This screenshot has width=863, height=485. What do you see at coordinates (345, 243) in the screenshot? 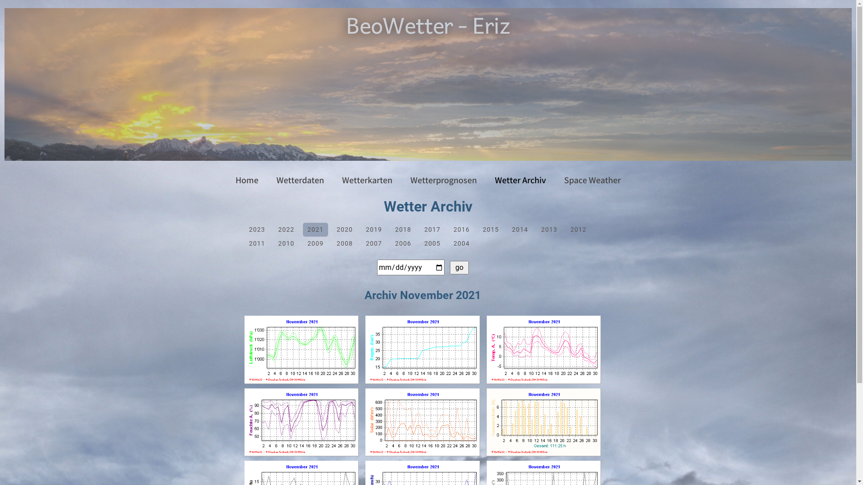
I see `2008` at bounding box center [345, 243].